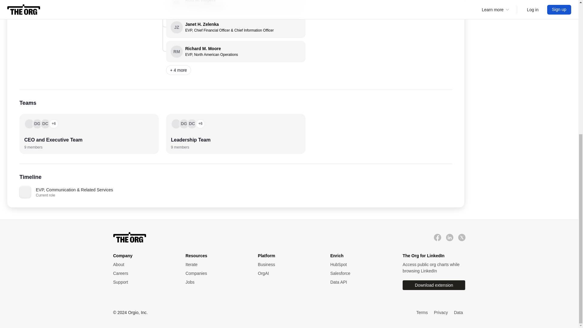 The image size is (583, 328). What do you see at coordinates (288, 265) in the screenshot?
I see `Data` at bounding box center [288, 265].